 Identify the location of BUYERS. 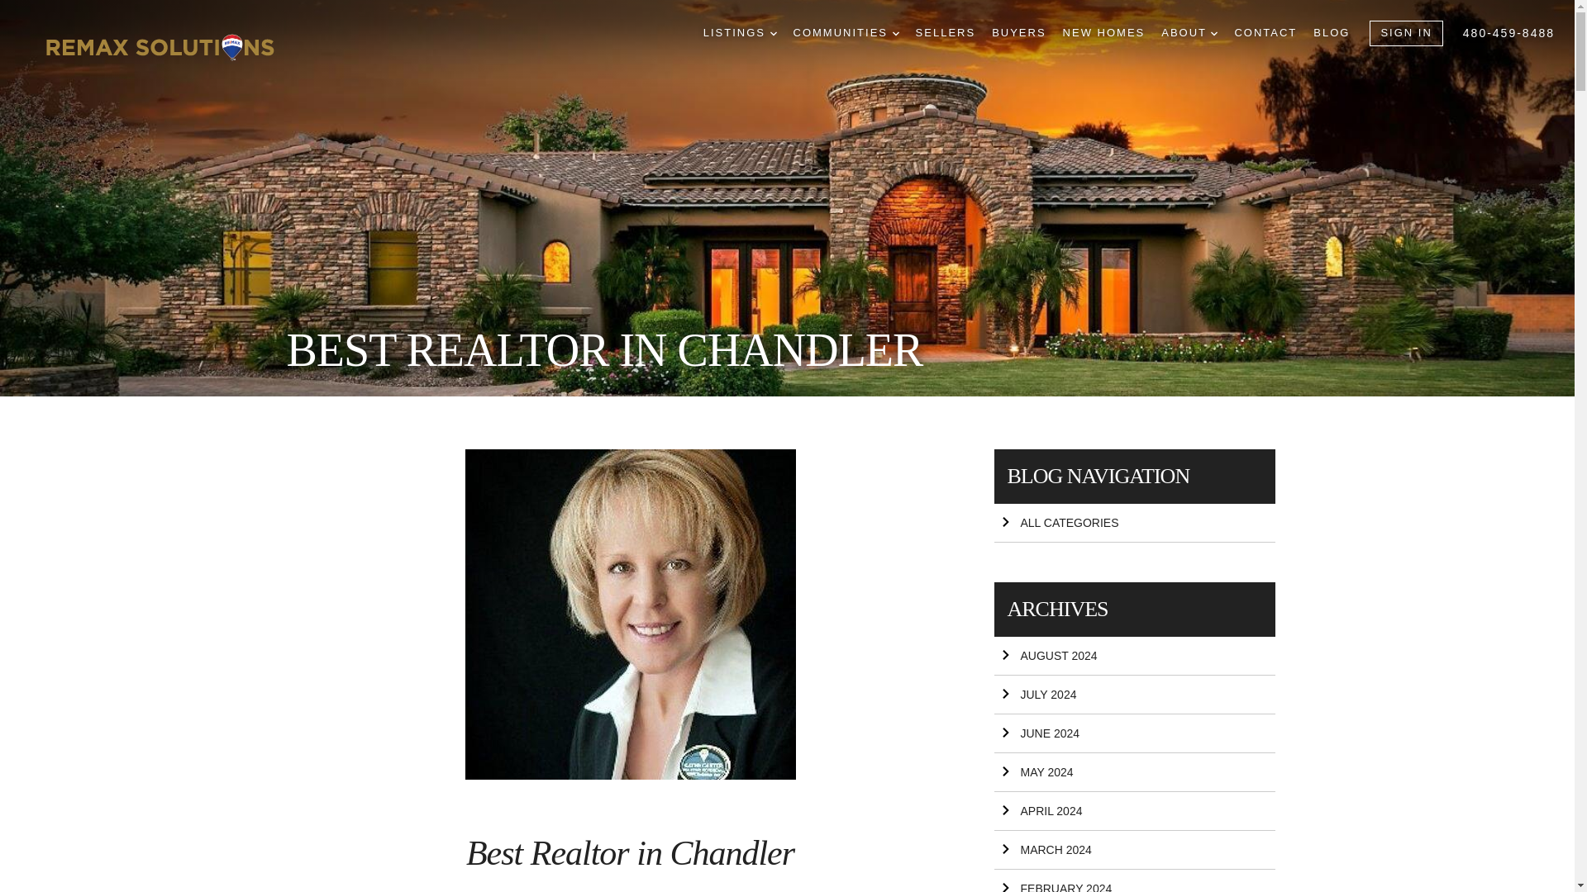
(1018, 33).